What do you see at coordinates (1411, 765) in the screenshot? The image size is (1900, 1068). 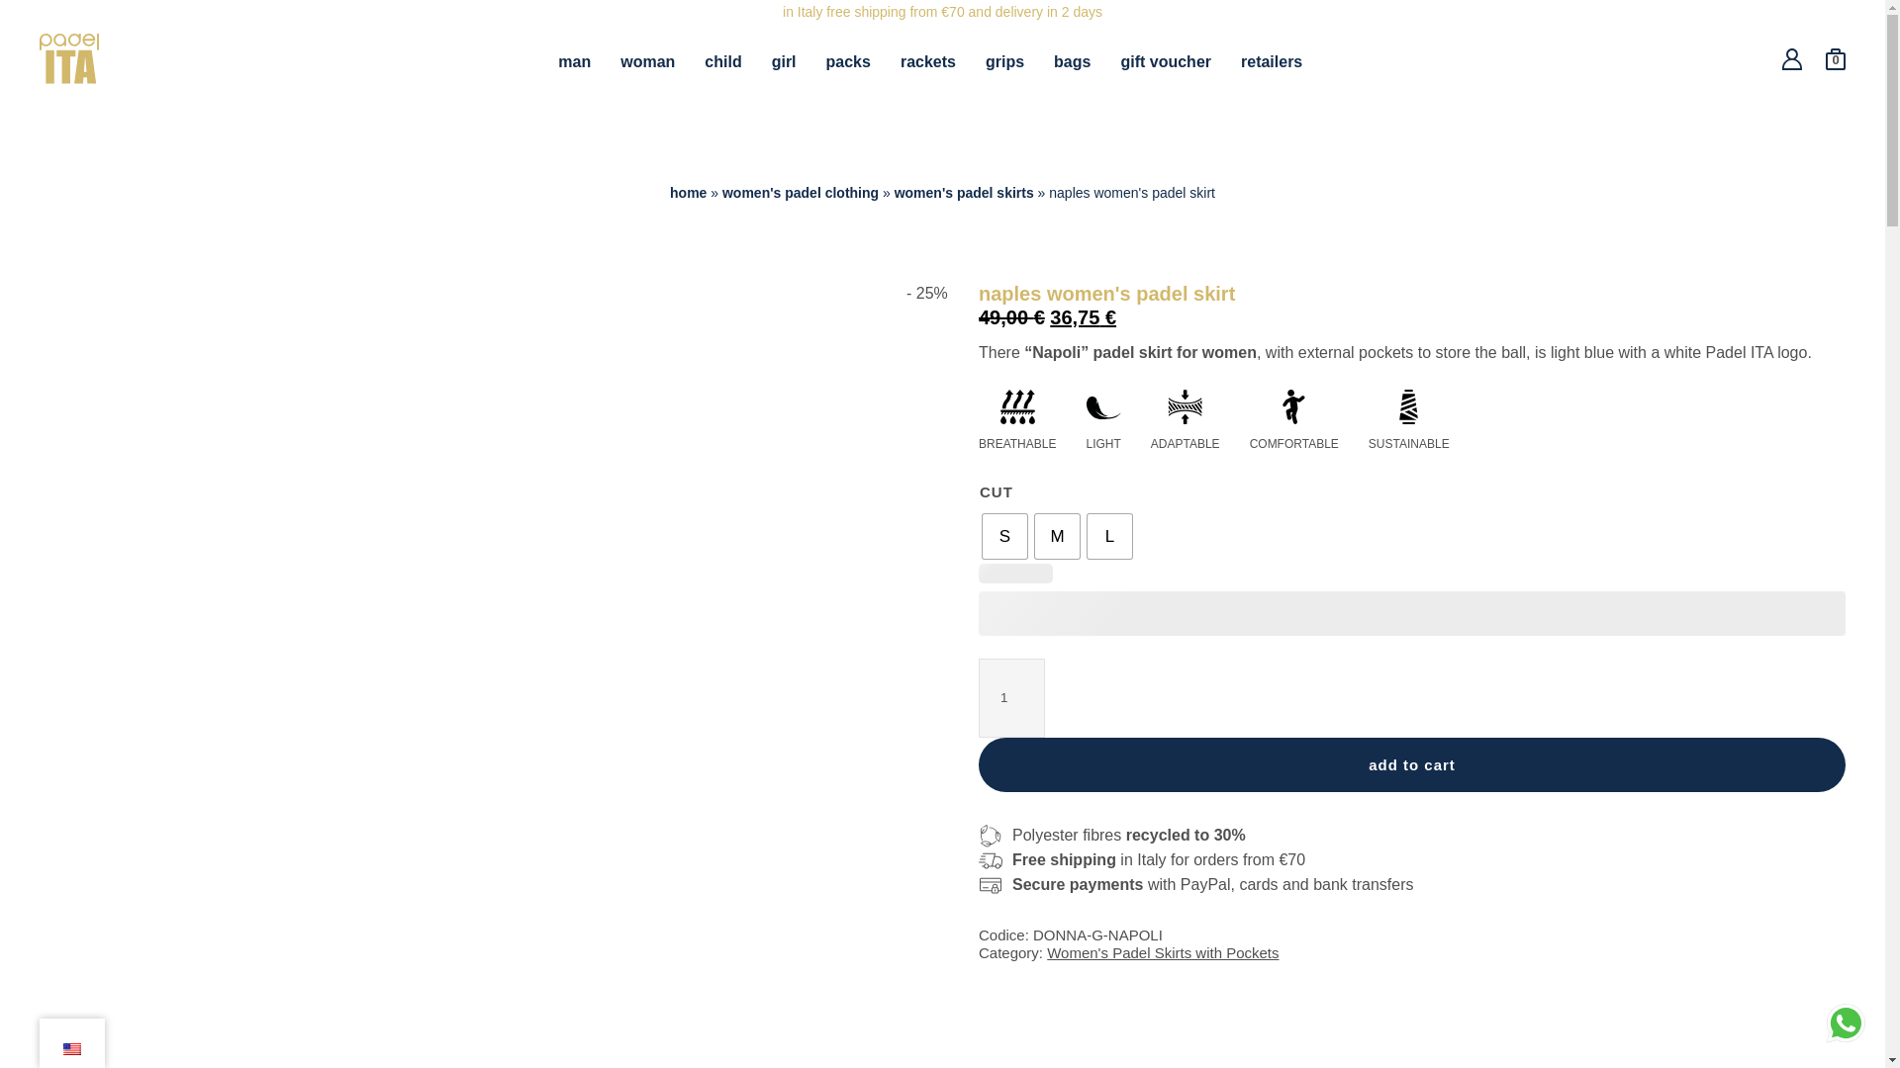 I see `add to cart` at bounding box center [1411, 765].